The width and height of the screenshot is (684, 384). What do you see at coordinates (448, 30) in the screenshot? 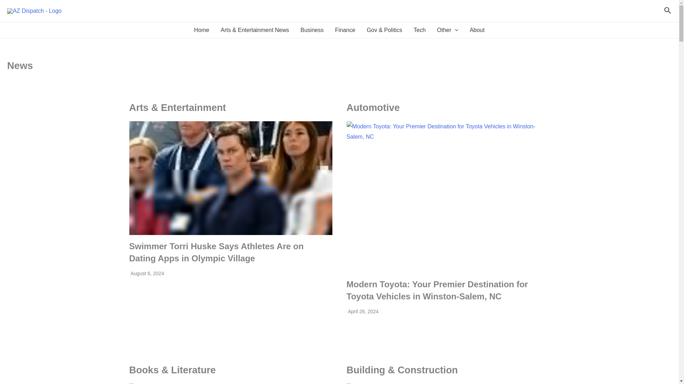
I see `Other` at bounding box center [448, 30].